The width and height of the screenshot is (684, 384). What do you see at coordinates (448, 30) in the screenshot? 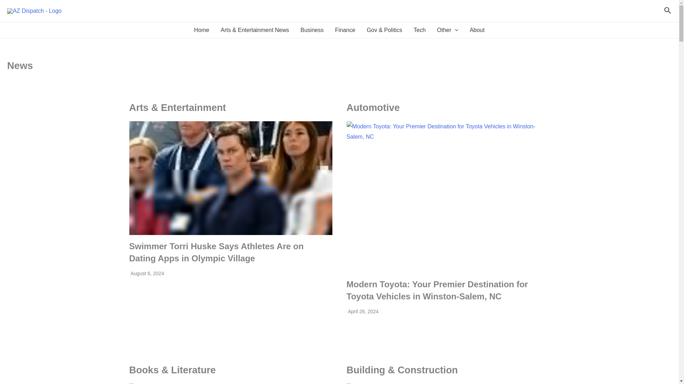
I see `Other` at bounding box center [448, 30].